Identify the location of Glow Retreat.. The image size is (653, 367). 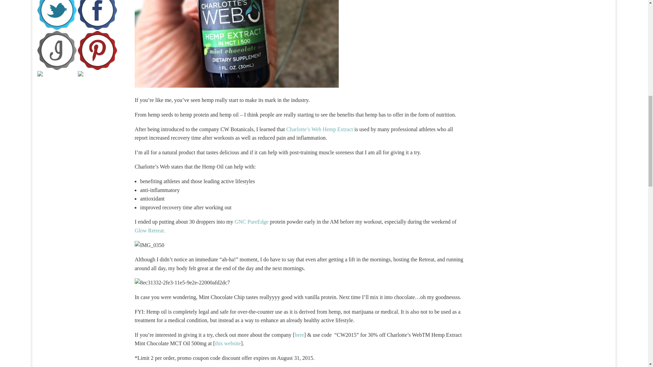
(150, 230).